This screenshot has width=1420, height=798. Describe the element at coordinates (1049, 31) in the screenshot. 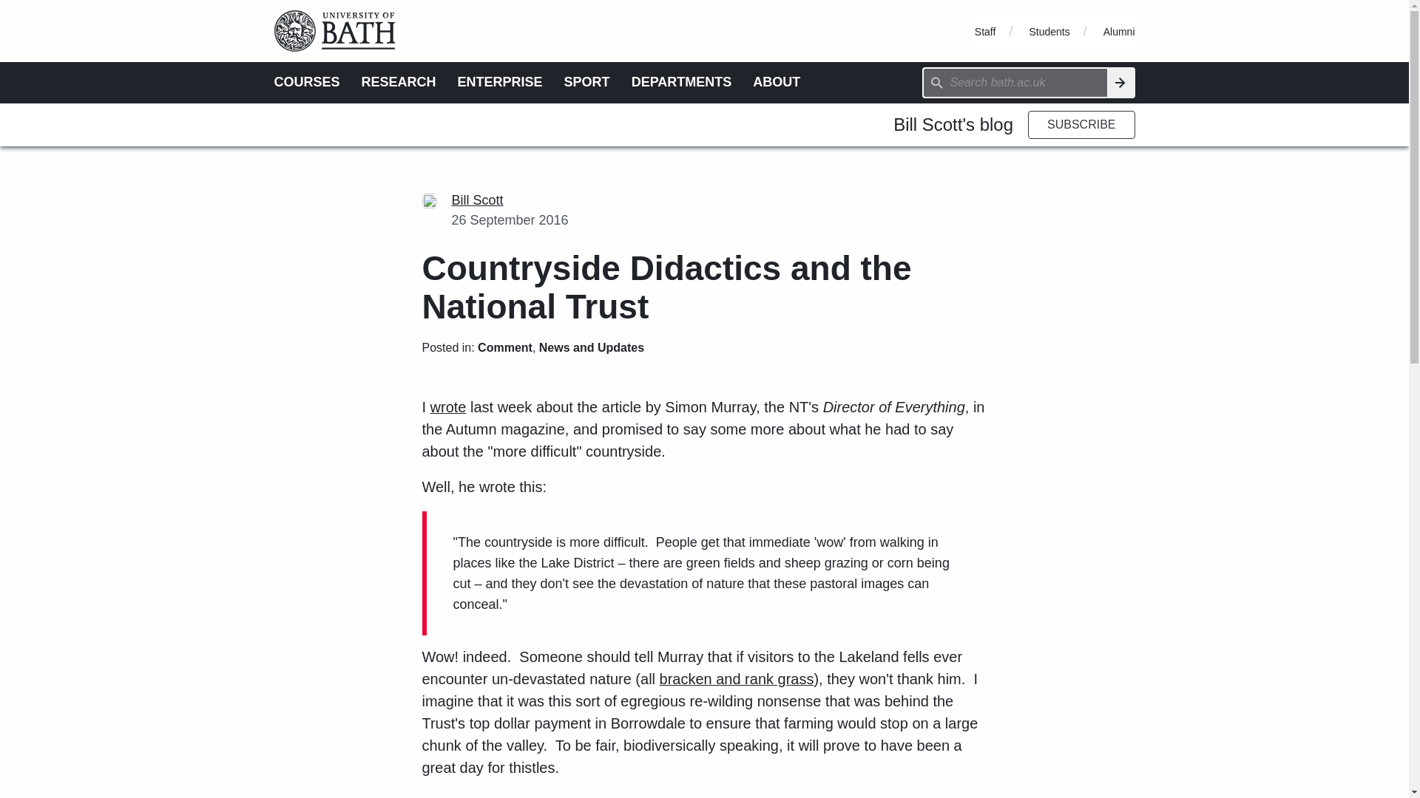

I see `Students` at that location.